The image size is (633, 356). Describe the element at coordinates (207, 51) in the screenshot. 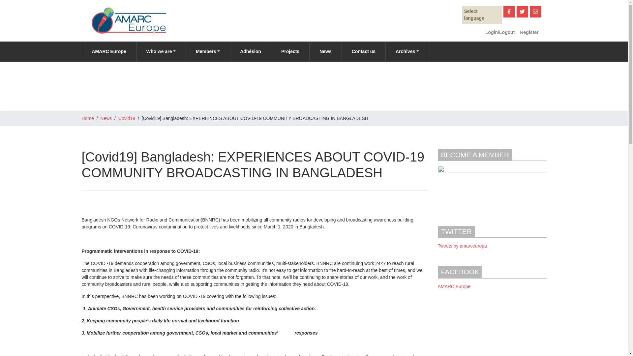

I see `Members` at that location.